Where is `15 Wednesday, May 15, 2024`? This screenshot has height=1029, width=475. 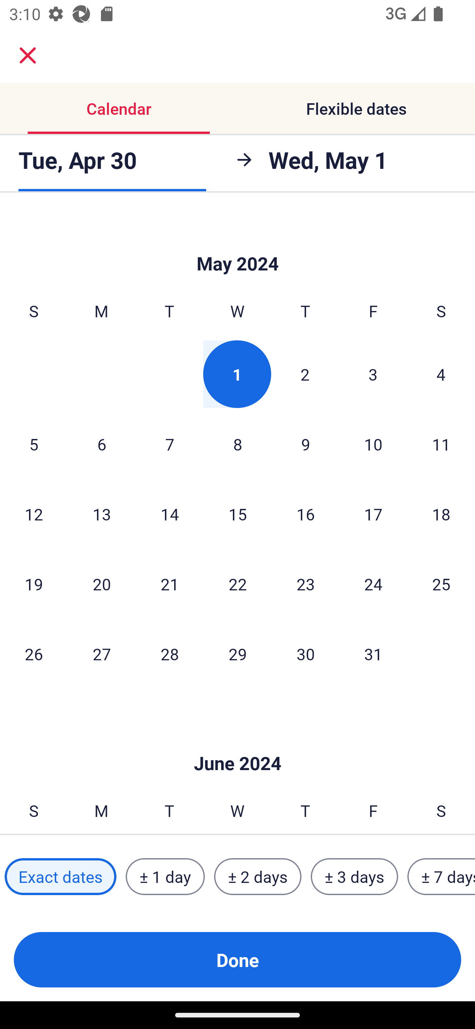
15 Wednesday, May 15, 2024 is located at coordinates (237, 514).